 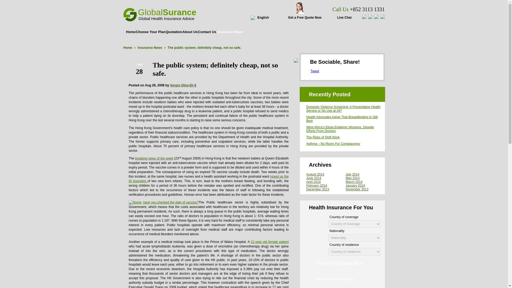 What do you see at coordinates (314, 178) in the screenshot?
I see `June 2014` at bounding box center [314, 178].